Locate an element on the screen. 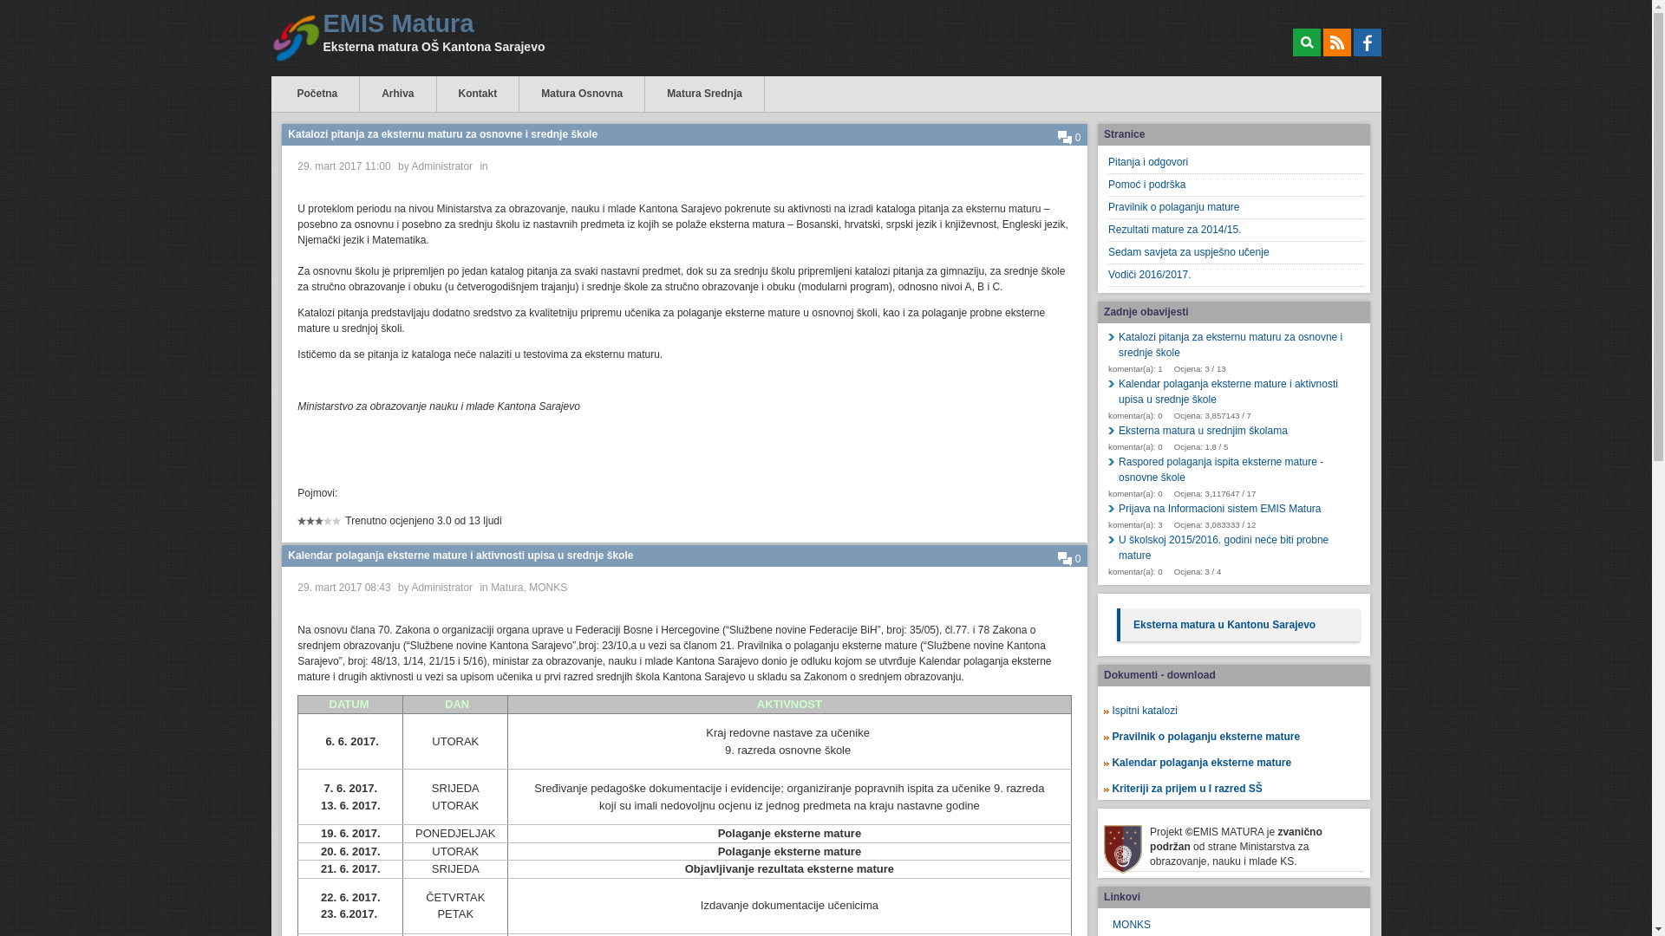 This screenshot has height=936, width=1665. Matura is located at coordinates (506, 588).